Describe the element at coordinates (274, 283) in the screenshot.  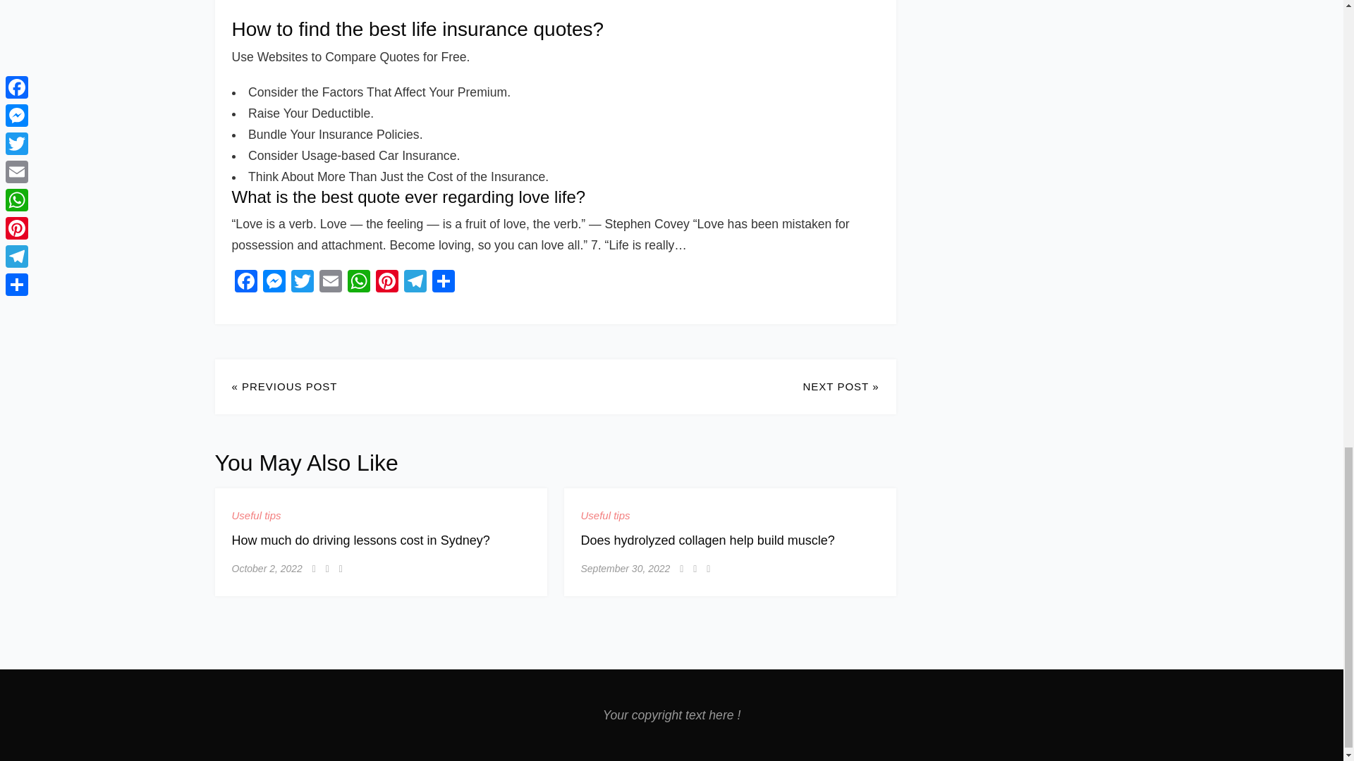
I see `Messenger` at that location.